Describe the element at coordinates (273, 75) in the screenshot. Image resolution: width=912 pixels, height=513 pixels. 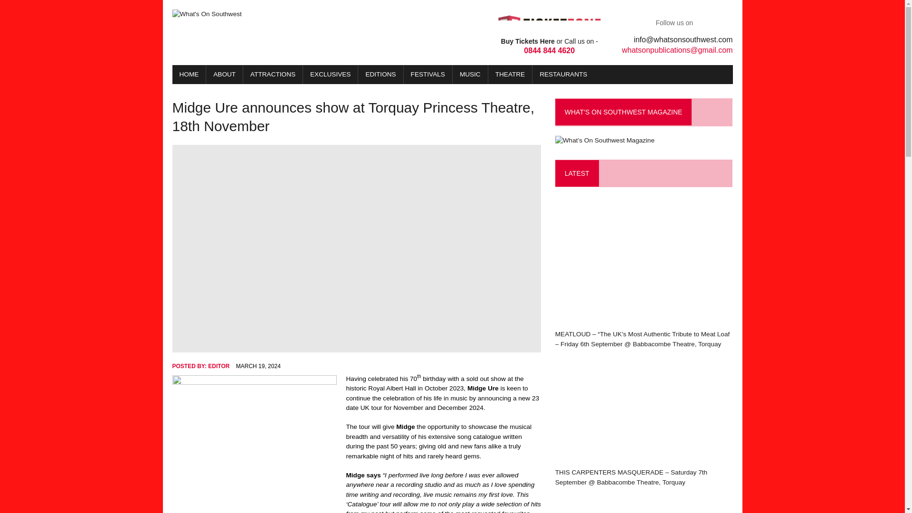
I see `ATTRACTIONS` at that location.